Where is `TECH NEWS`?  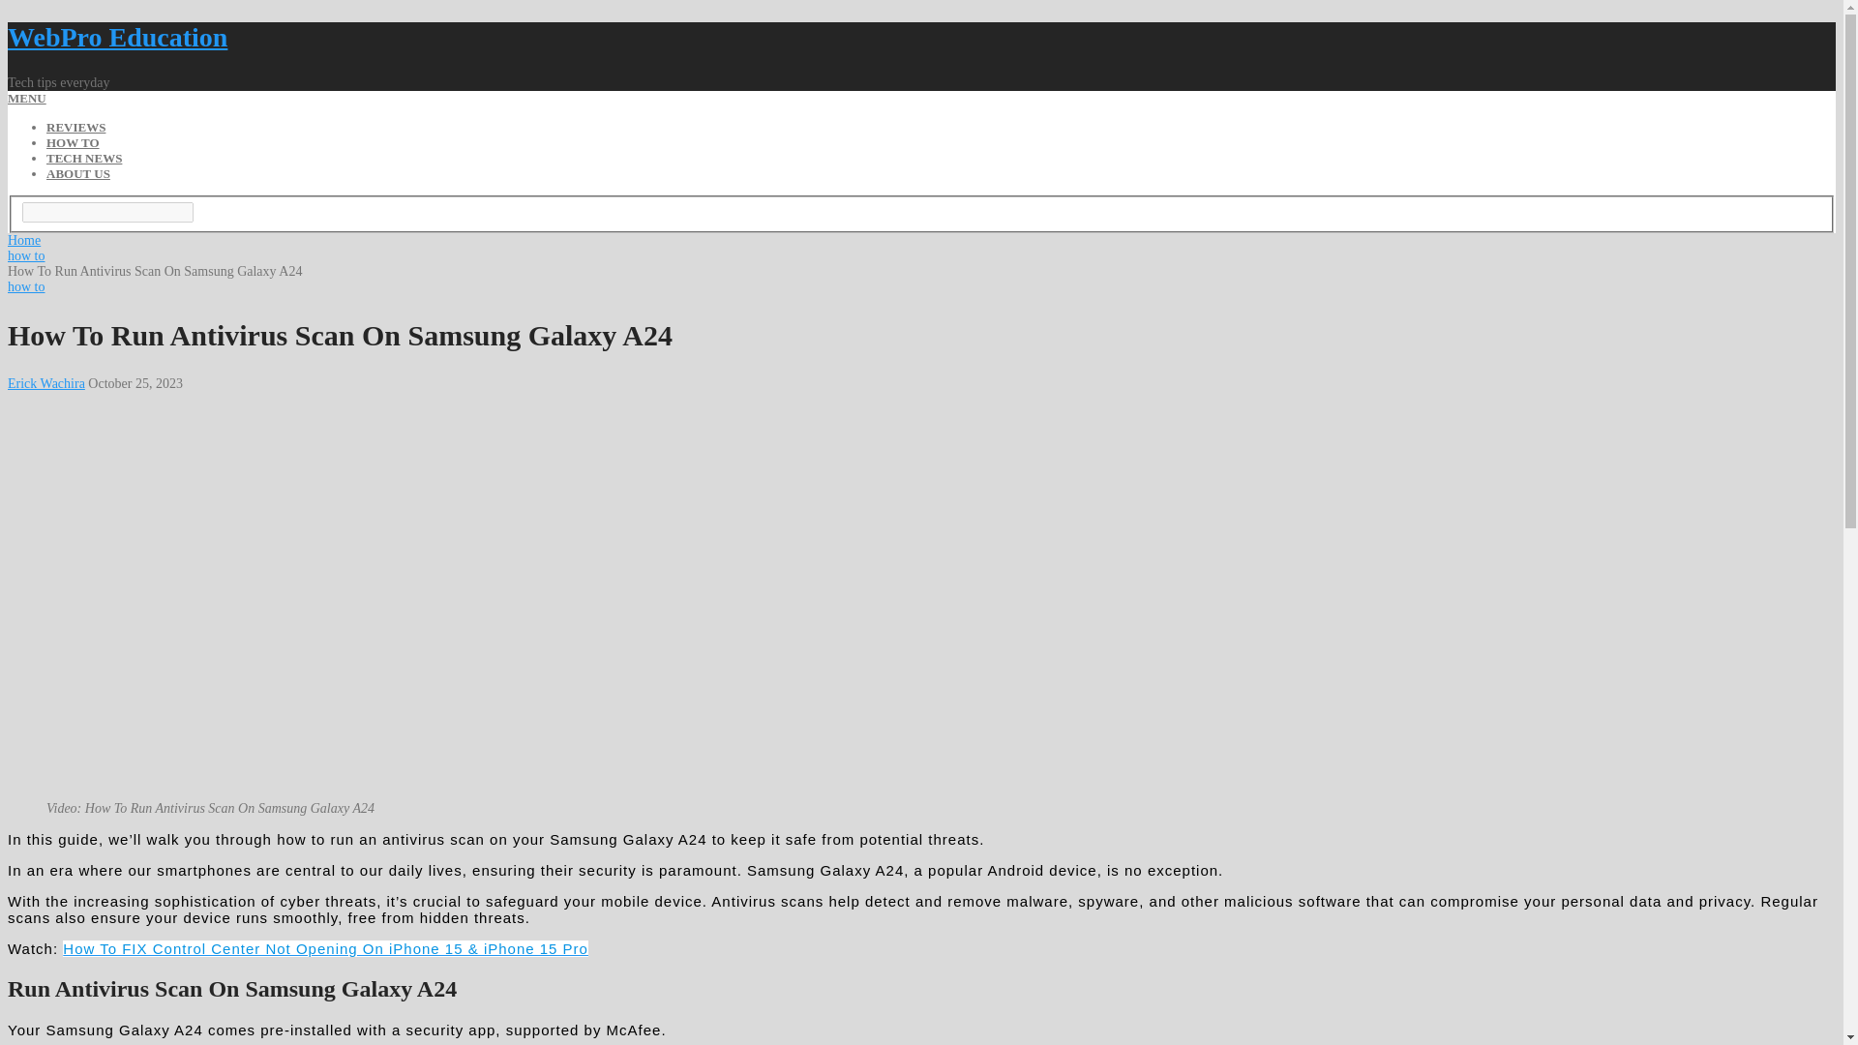
TECH NEWS is located at coordinates (84, 157).